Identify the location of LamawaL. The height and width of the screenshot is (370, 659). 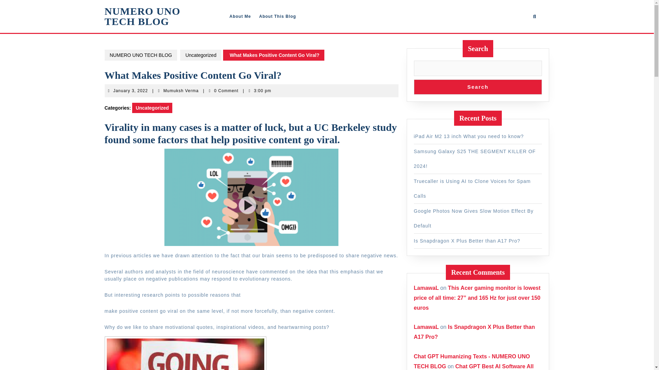
(474, 332).